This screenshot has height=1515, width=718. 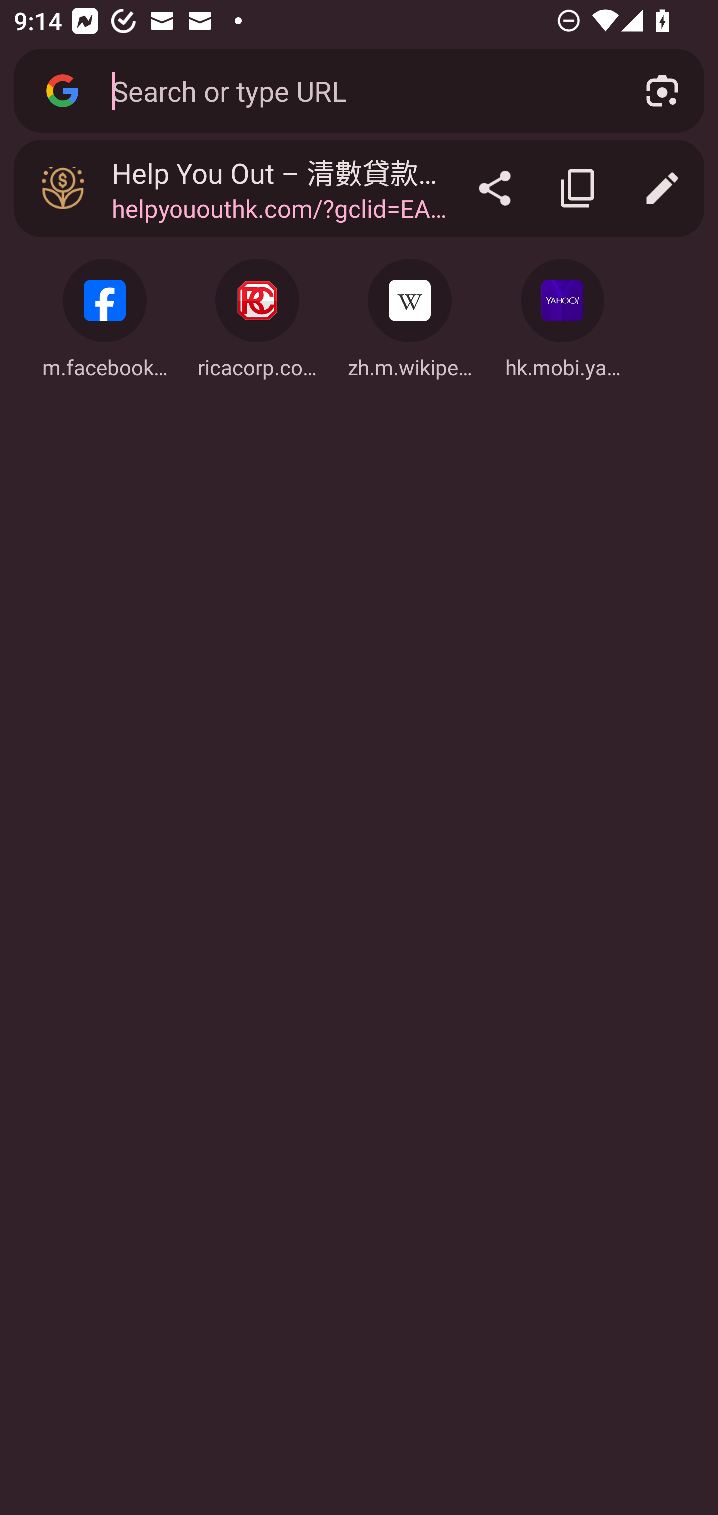 What do you see at coordinates (662, 188) in the screenshot?
I see `Edit` at bounding box center [662, 188].